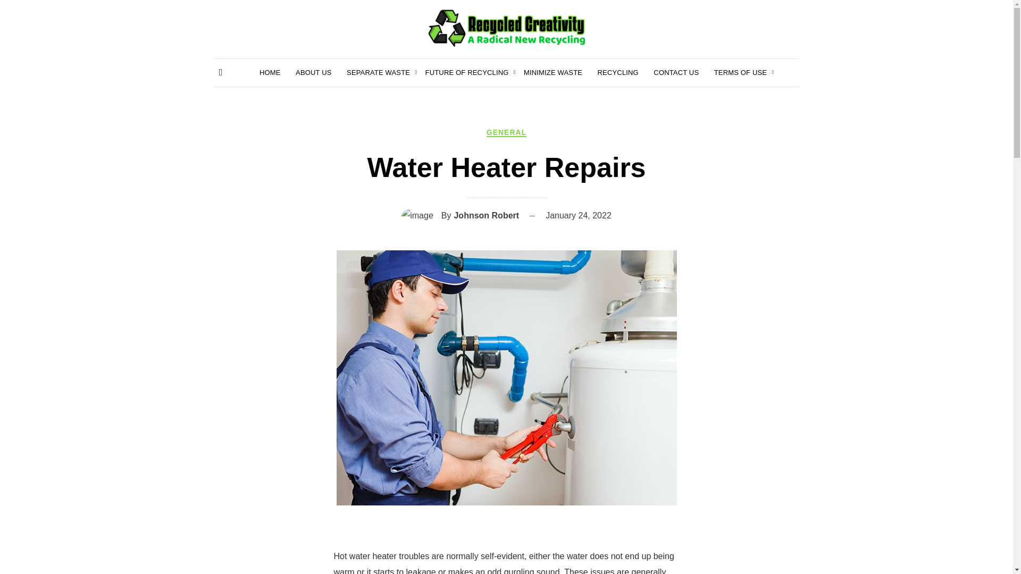  What do you see at coordinates (486, 215) in the screenshot?
I see `Johnson Robert` at bounding box center [486, 215].